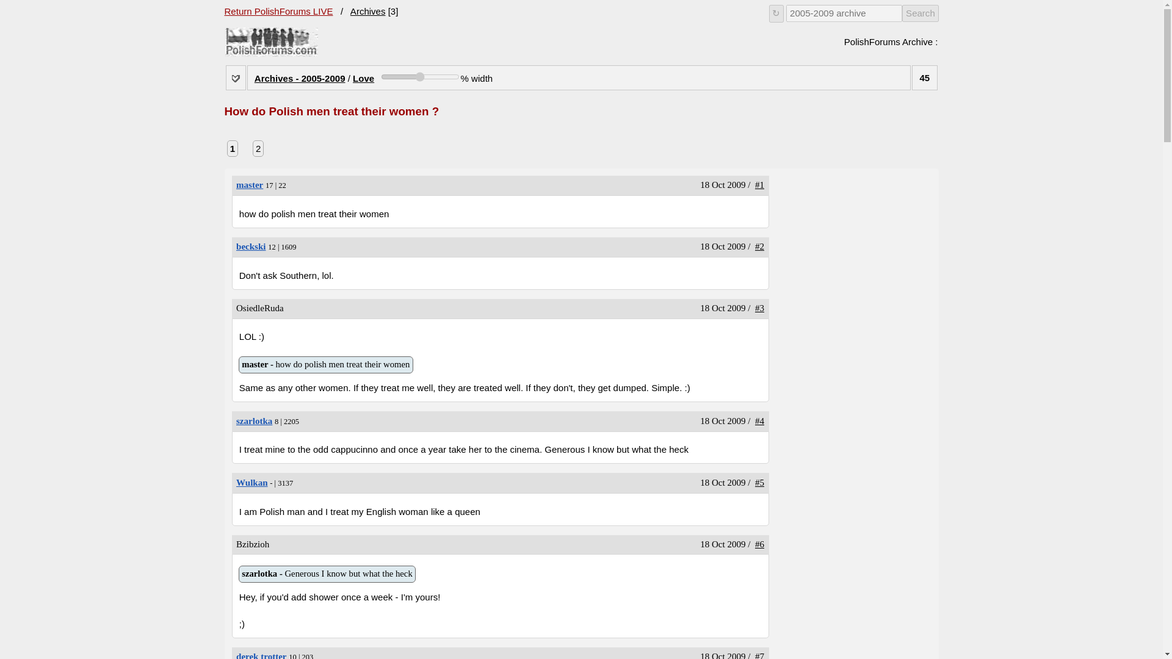 This screenshot has width=1172, height=659. Describe the element at coordinates (278, 11) in the screenshot. I see `Return PolishForums LIVE` at that location.